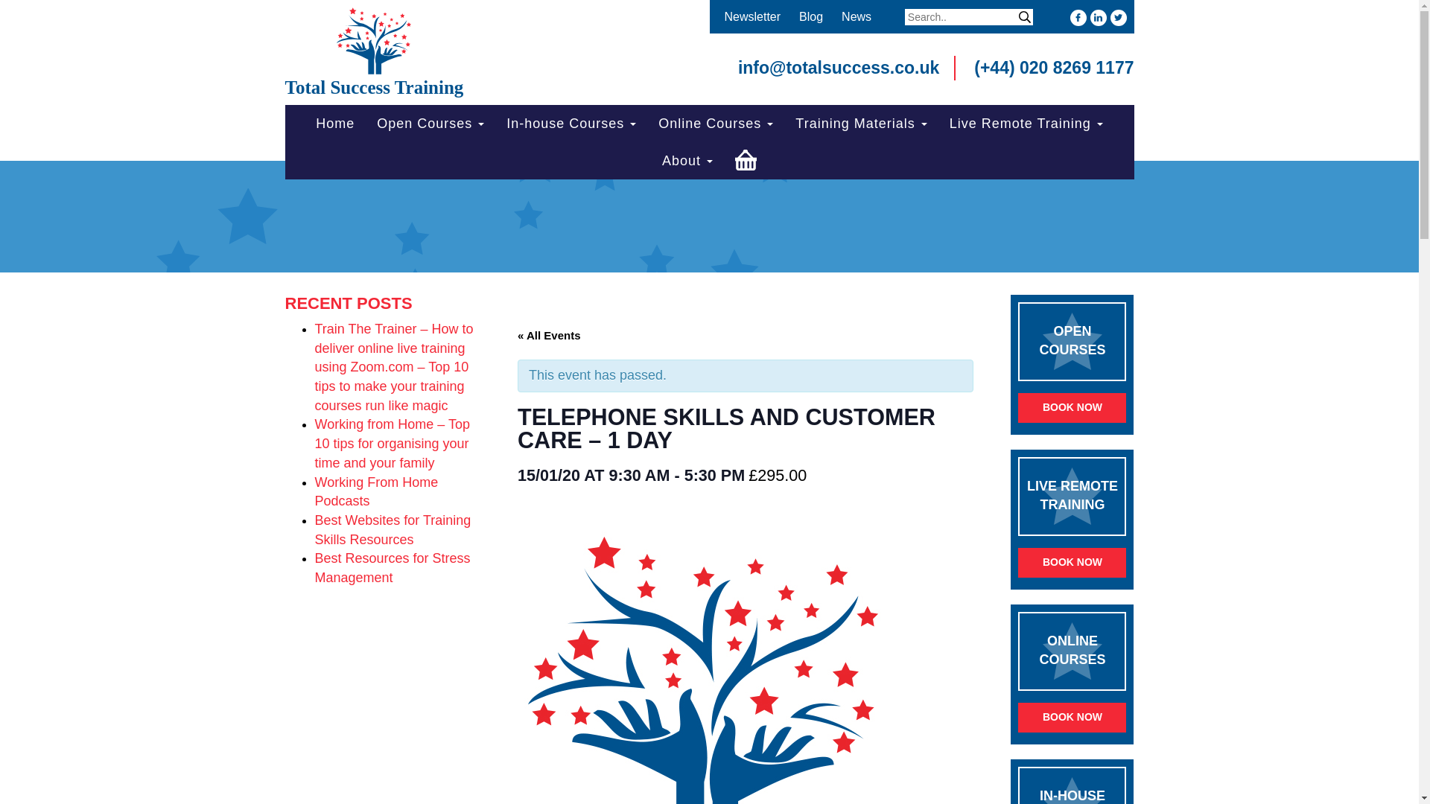  What do you see at coordinates (374, 54) in the screenshot?
I see `Total Success Training` at bounding box center [374, 54].